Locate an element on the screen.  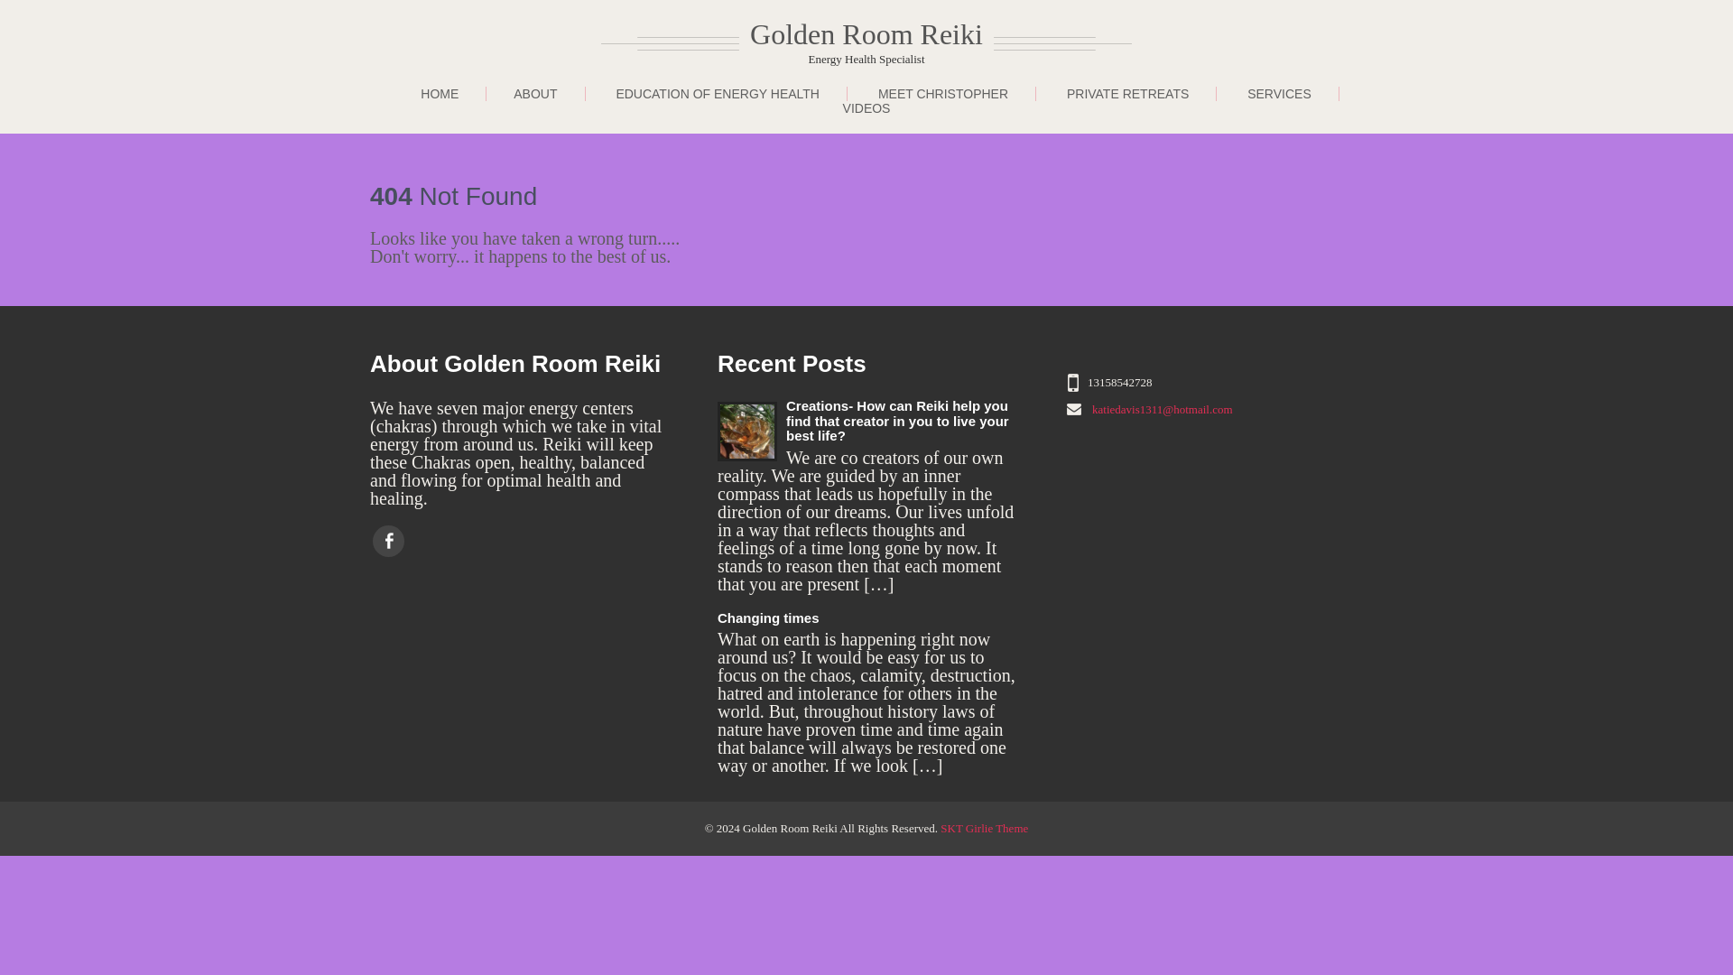
MEET CHRISTOPHER is located at coordinates (943, 94).